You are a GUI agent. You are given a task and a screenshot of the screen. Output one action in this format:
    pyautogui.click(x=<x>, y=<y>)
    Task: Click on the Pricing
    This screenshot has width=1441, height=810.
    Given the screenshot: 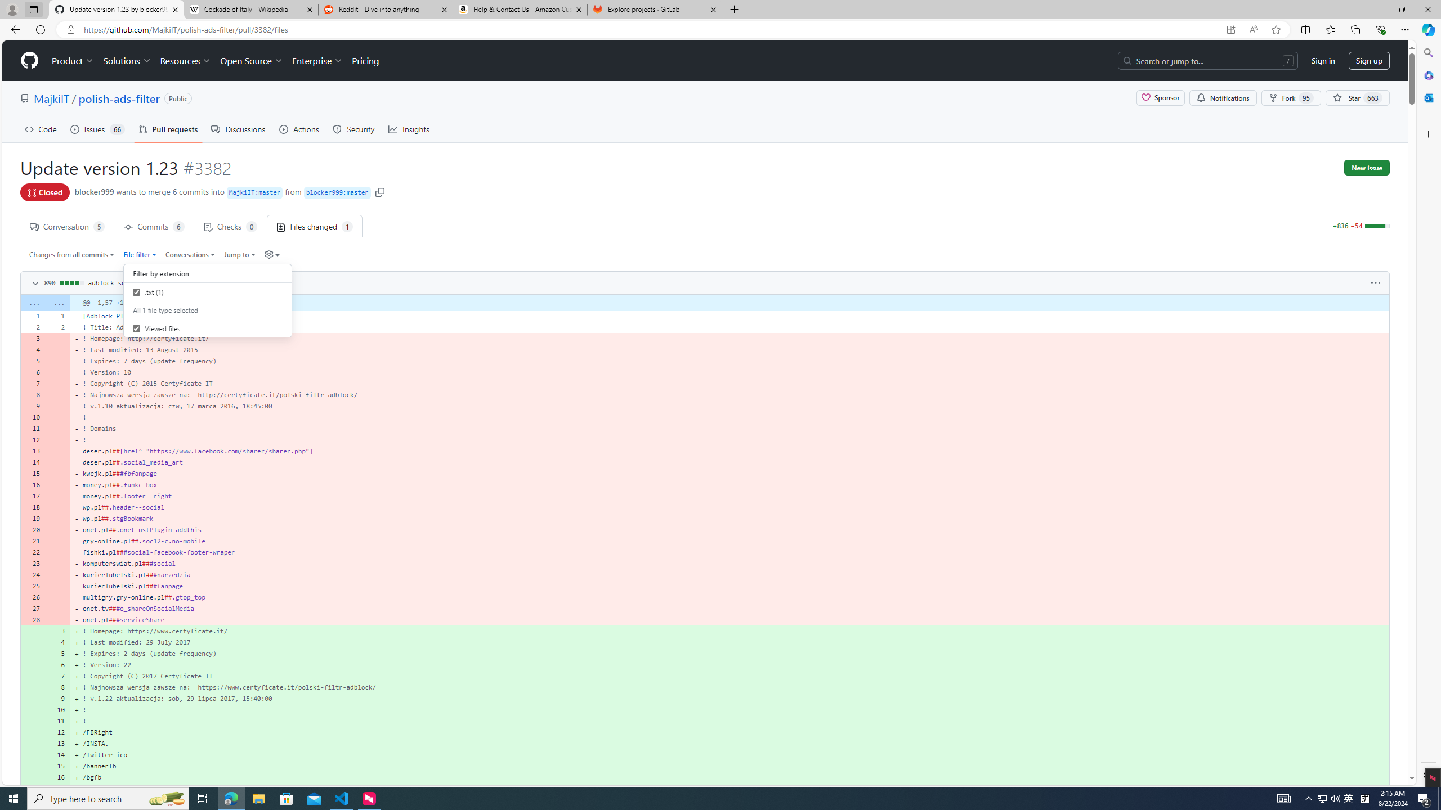 What is the action you would take?
    pyautogui.click(x=365, y=61)
    